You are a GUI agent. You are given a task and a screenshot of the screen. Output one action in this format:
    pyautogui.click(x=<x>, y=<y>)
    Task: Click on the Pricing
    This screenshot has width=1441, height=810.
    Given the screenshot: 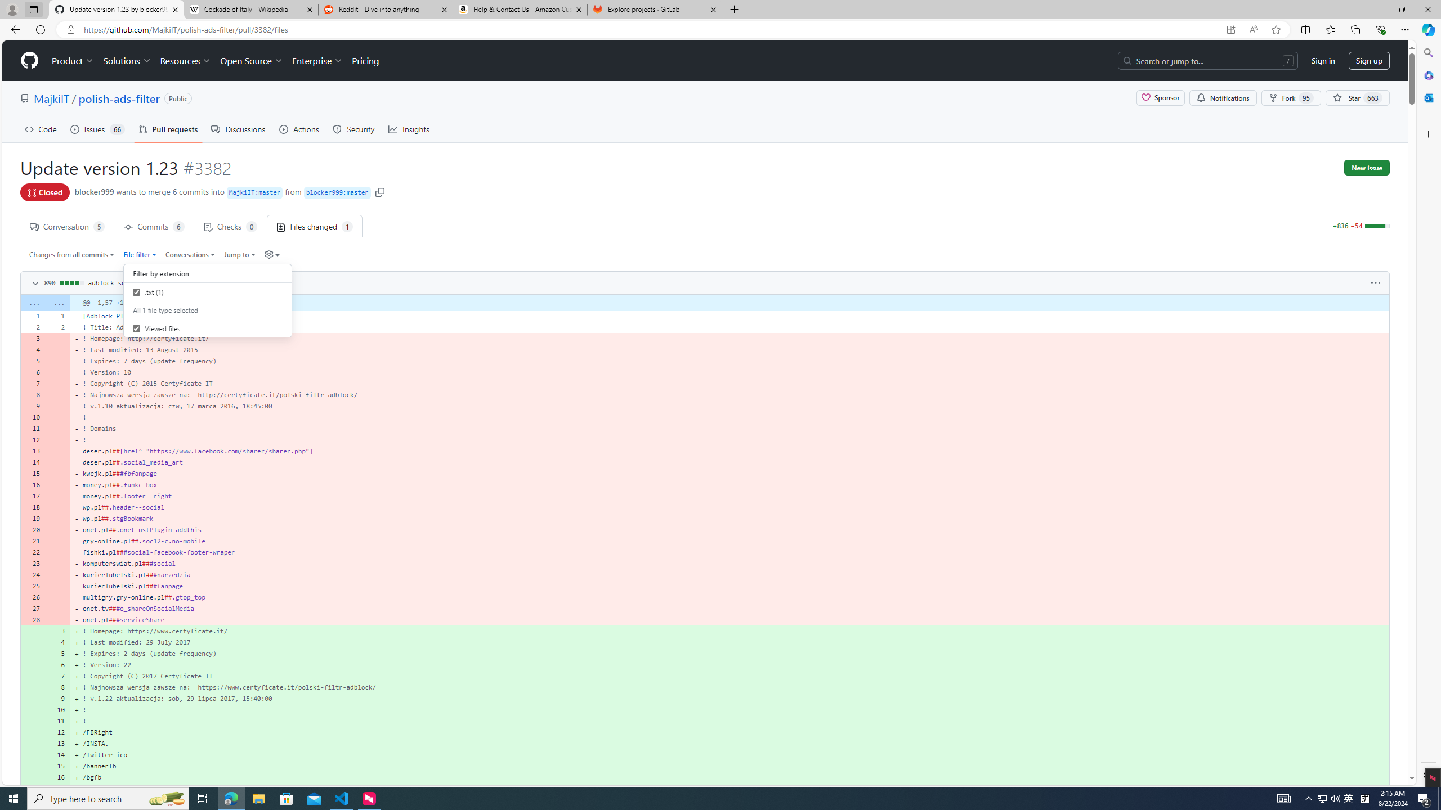 What is the action you would take?
    pyautogui.click(x=365, y=61)
    